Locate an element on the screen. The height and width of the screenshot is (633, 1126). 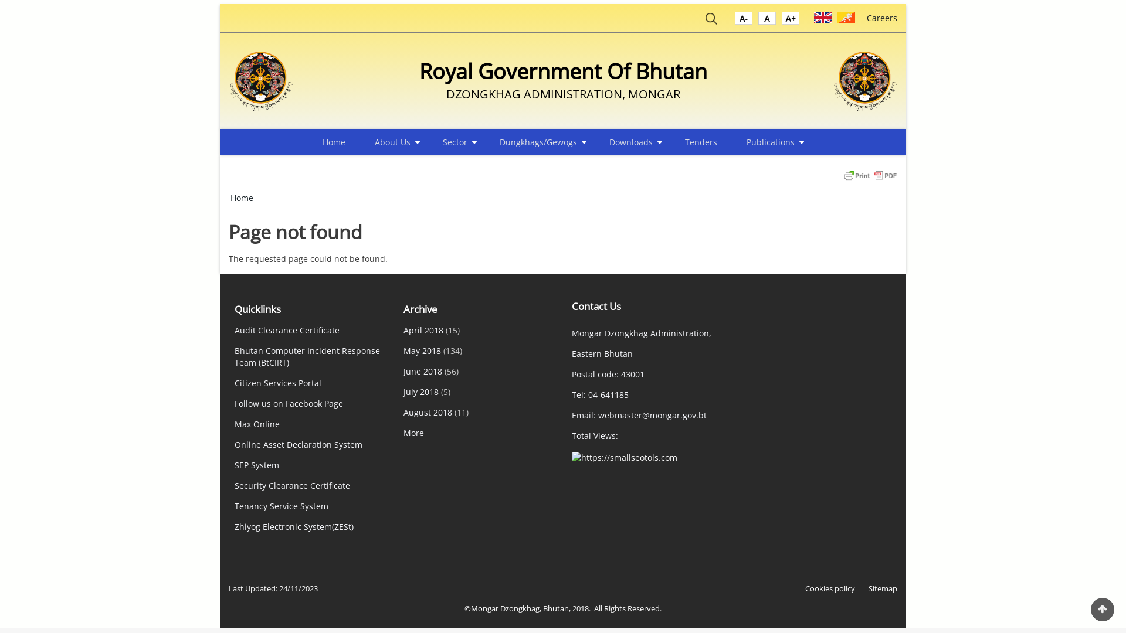
Home is located at coordinates (260, 81).